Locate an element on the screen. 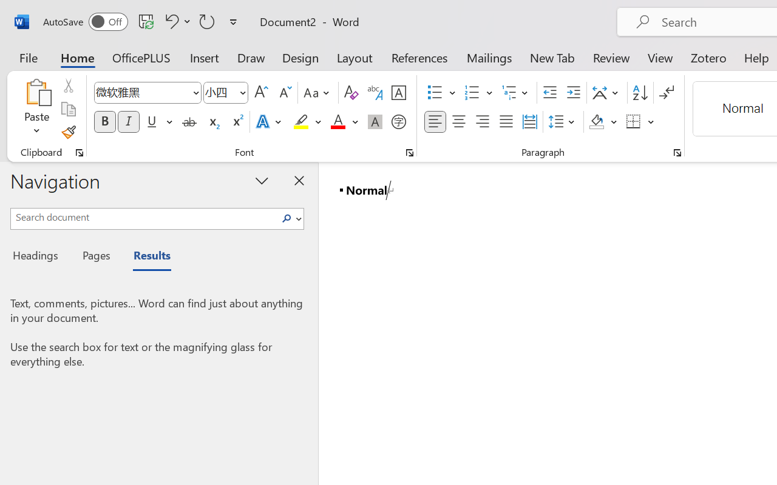 This screenshot has height=485, width=777. Task Pane Options is located at coordinates (262, 180).